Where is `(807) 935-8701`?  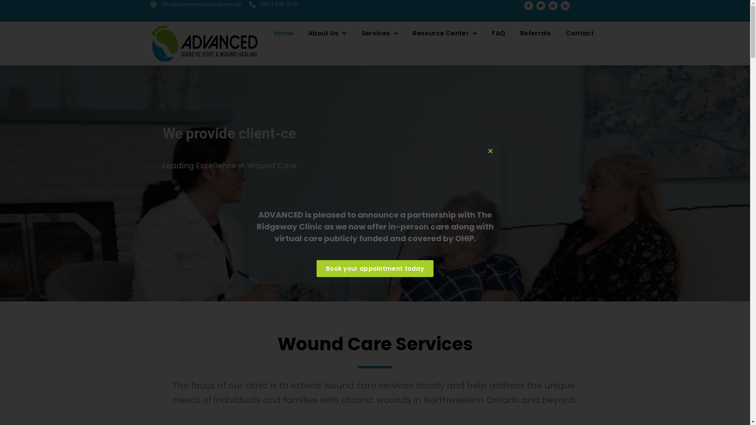
(807) 935-8701 is located at coordinates (273, 4).